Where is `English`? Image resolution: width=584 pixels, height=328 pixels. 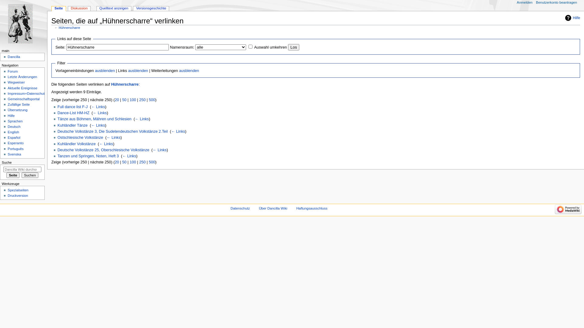 English is located at coordinates (13, 132).